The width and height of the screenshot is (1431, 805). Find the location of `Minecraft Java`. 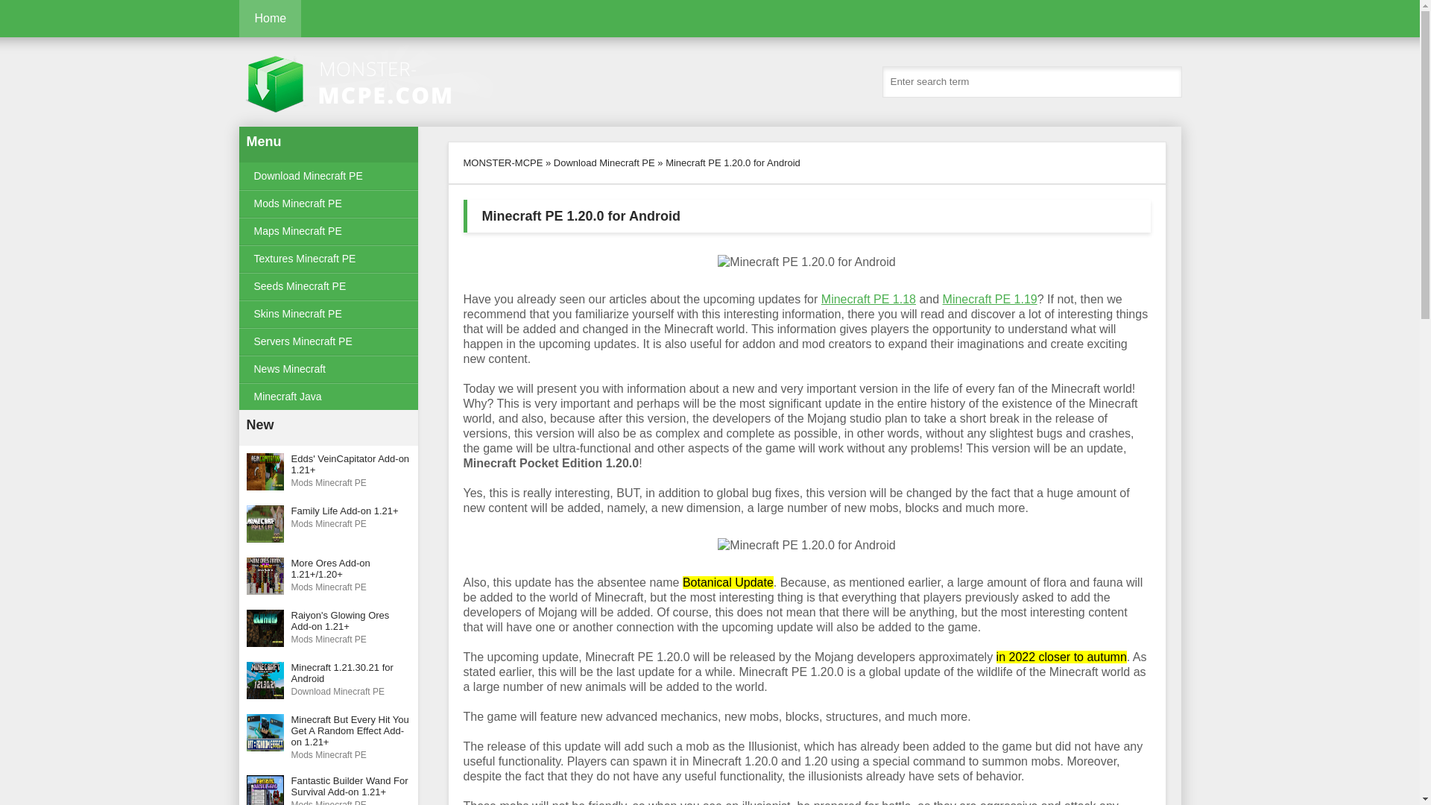

Minecraft Java is located at coordinates (328, 286).